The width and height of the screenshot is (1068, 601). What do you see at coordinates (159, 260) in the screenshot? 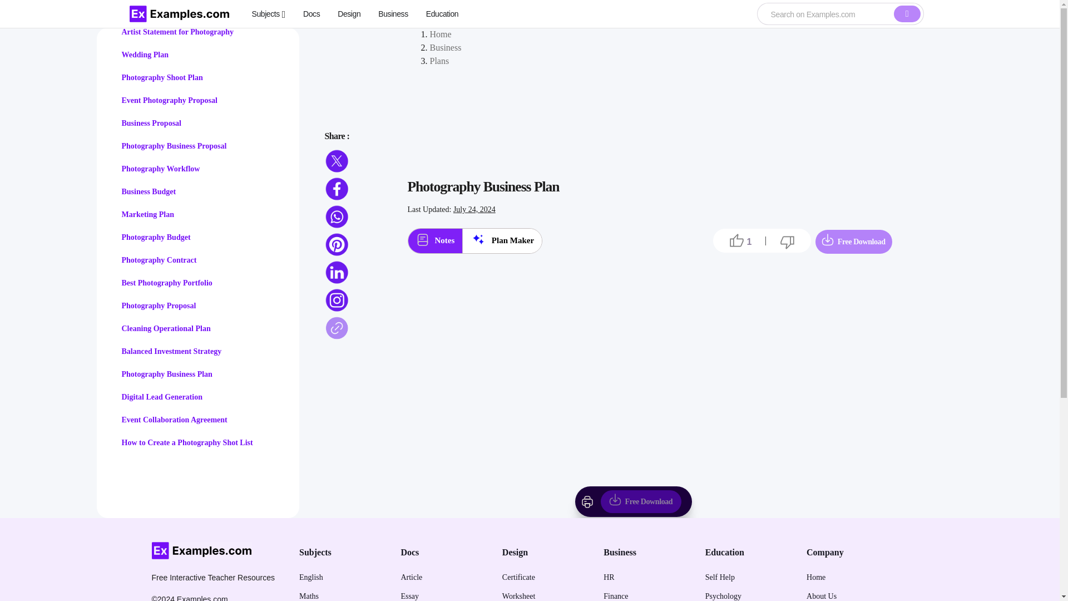
I see `Photography Contract` at bounding box center [159, 260].